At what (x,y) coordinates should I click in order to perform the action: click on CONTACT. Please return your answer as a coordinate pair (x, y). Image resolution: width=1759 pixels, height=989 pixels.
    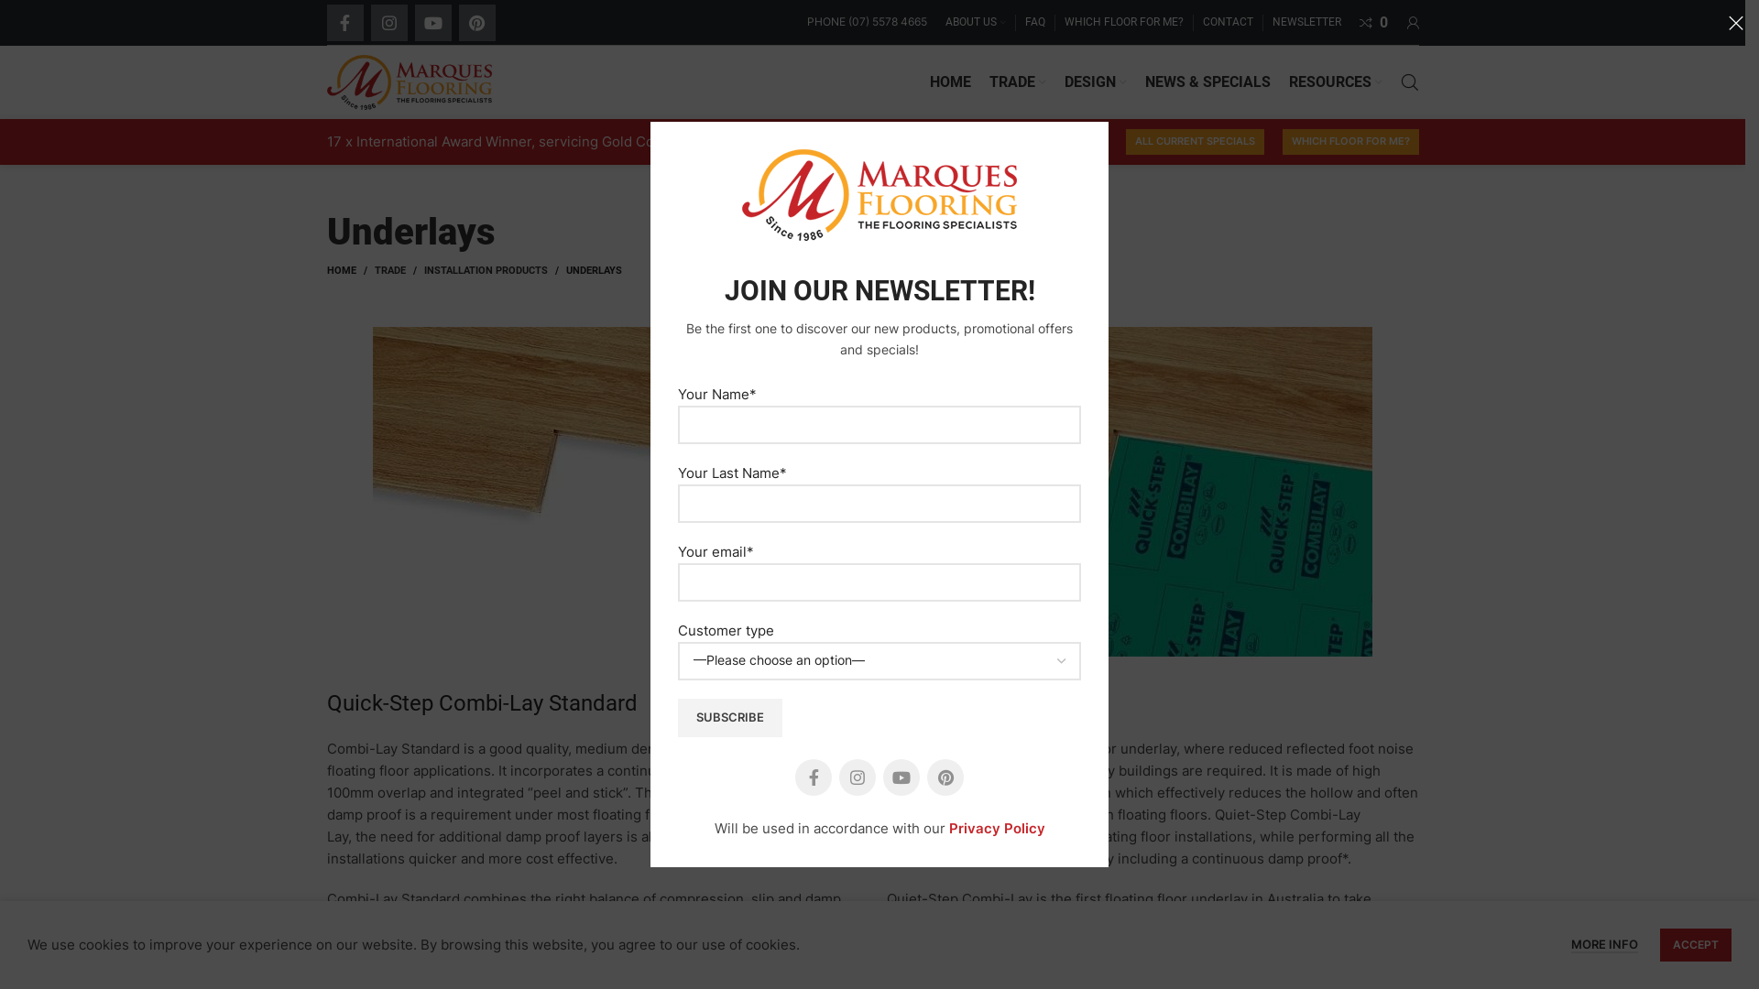
    Looking at the image, I should click on (1228, 22).